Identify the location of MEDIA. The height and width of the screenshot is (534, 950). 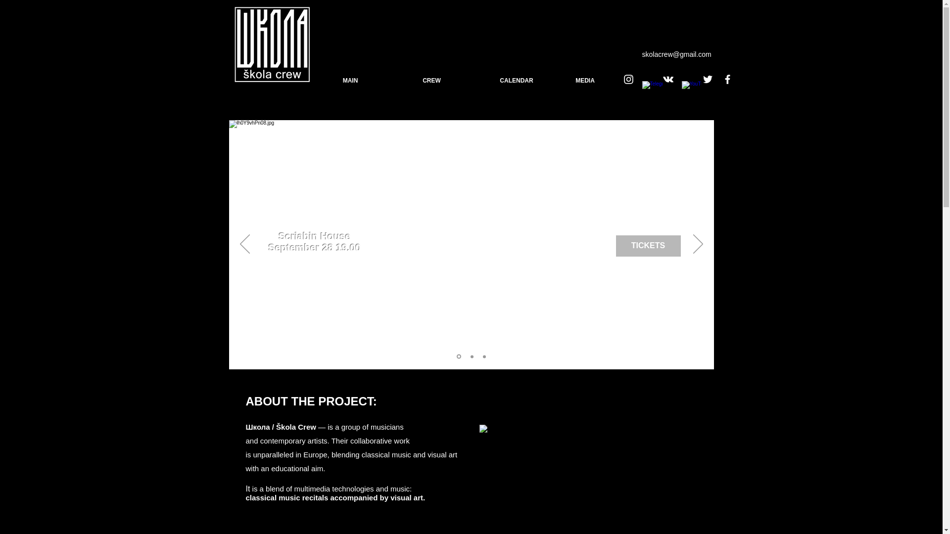
(585, 80).